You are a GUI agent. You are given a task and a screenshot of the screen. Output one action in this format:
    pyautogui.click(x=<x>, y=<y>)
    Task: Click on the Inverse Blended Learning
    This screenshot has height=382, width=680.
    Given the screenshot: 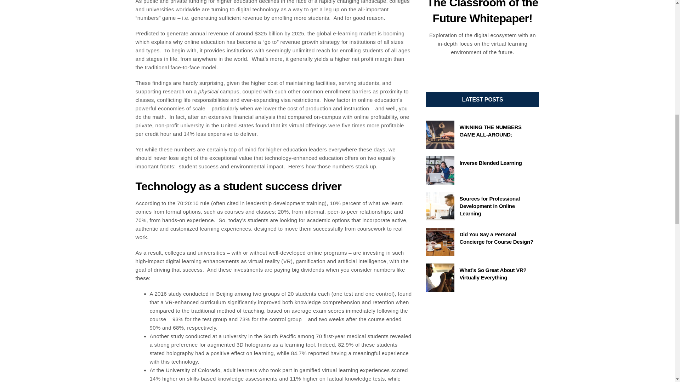 What is the action you would take?
    pyautogui.click(x=491, y=163)
    